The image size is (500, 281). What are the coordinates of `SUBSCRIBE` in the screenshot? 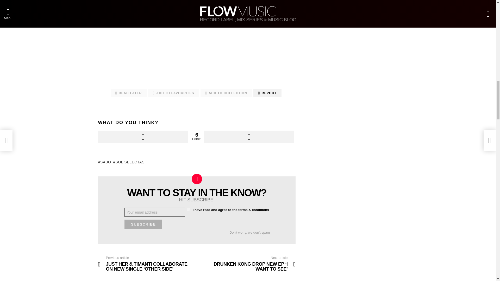 It's located at (143, 224).